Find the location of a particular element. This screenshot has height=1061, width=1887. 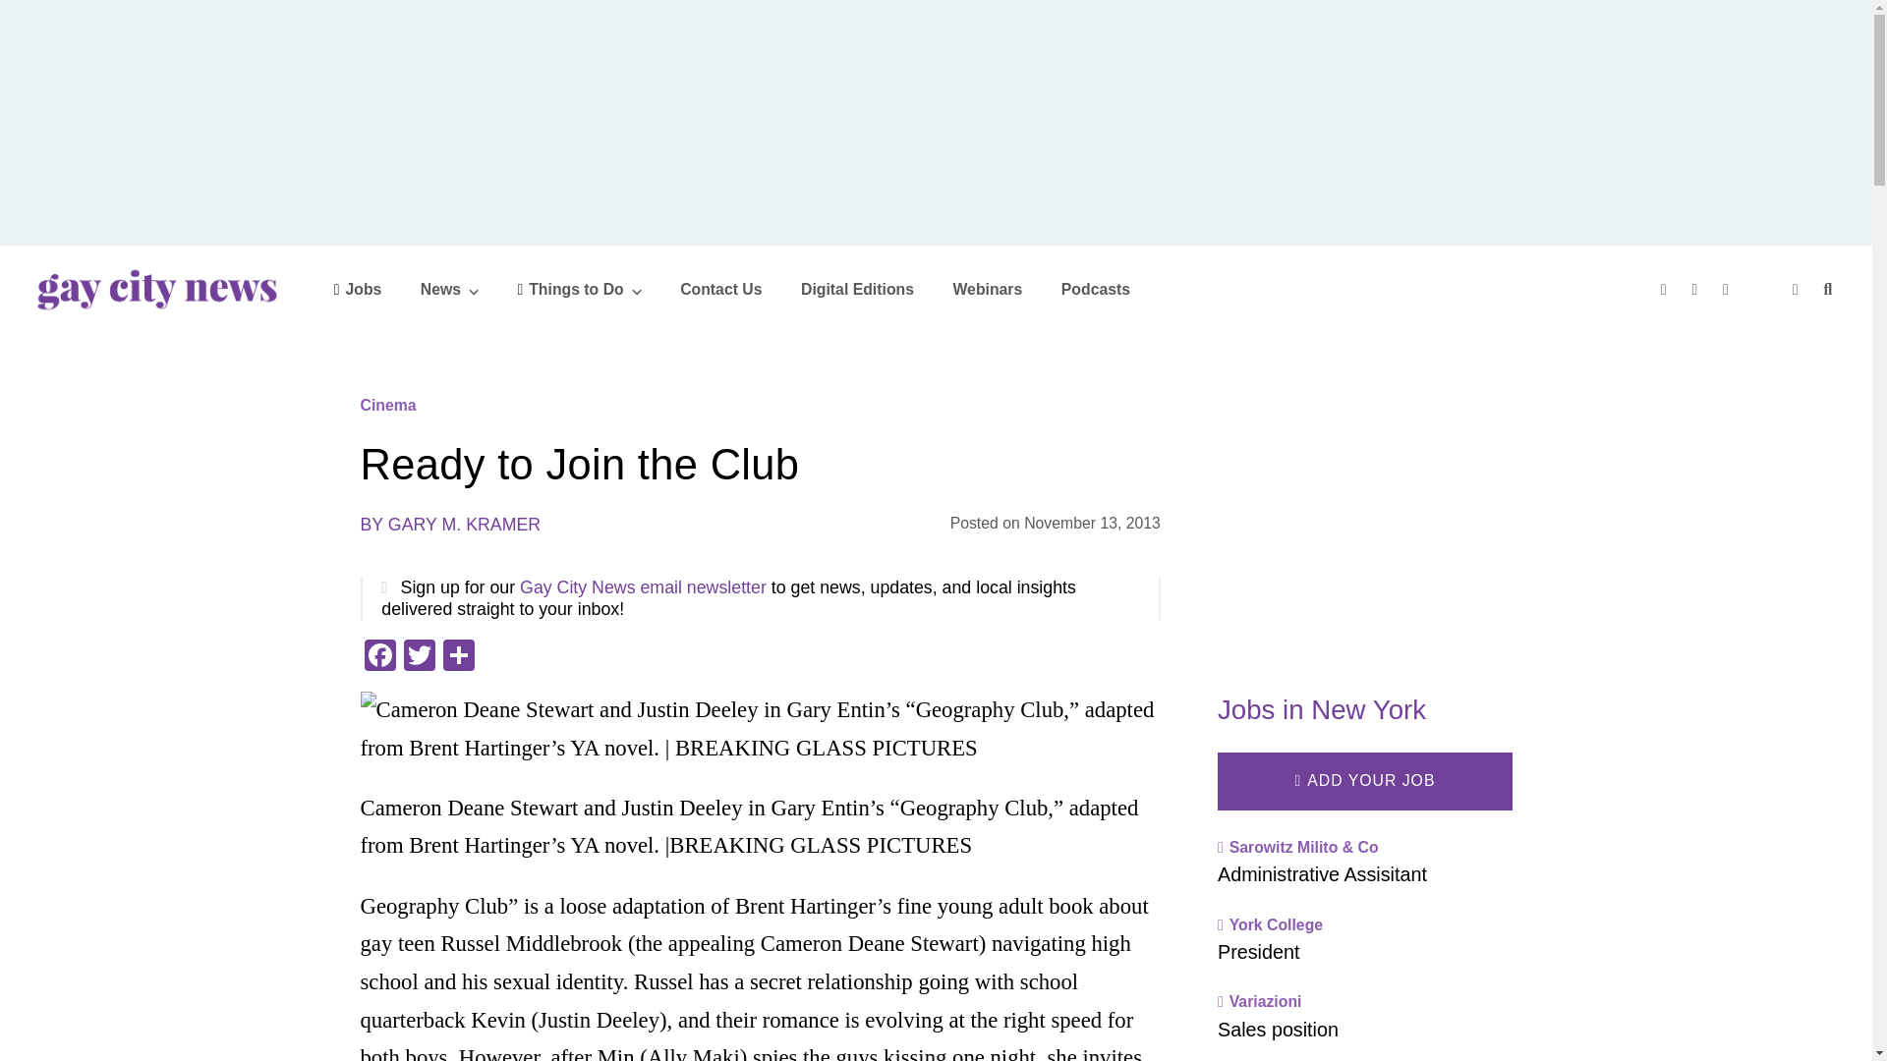

Contact Us is located at coordinates (720, 289).